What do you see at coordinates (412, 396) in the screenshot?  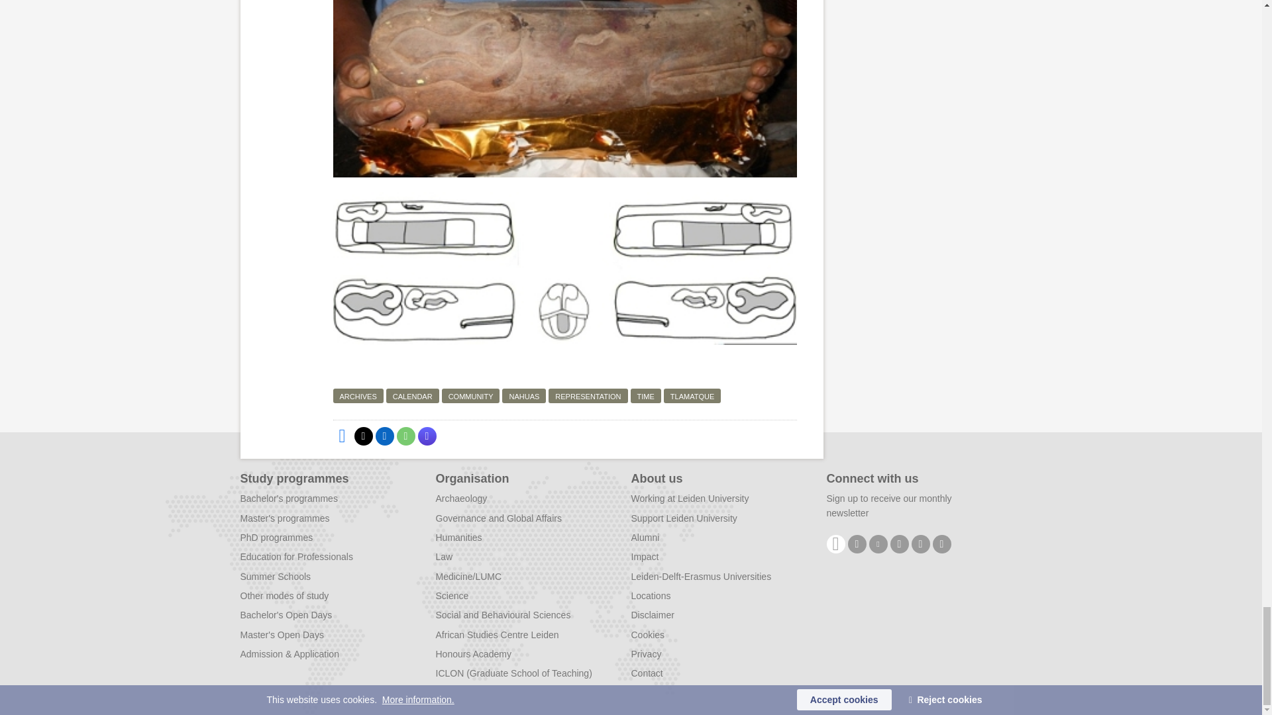 I see `CALENDAR` at bounding box center [412, 396].